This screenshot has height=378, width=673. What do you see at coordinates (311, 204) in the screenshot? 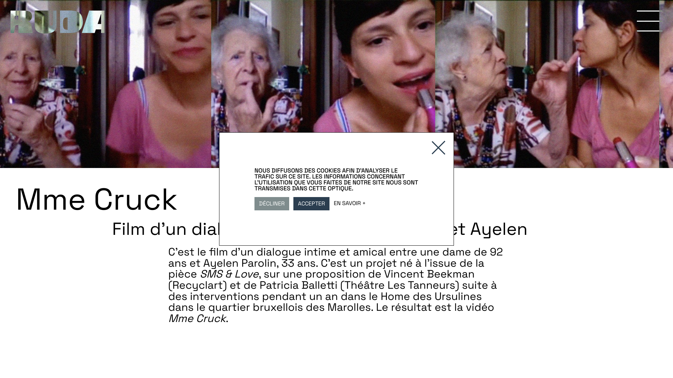
I see `ACCEPTER` at bounding box center [311, 204].